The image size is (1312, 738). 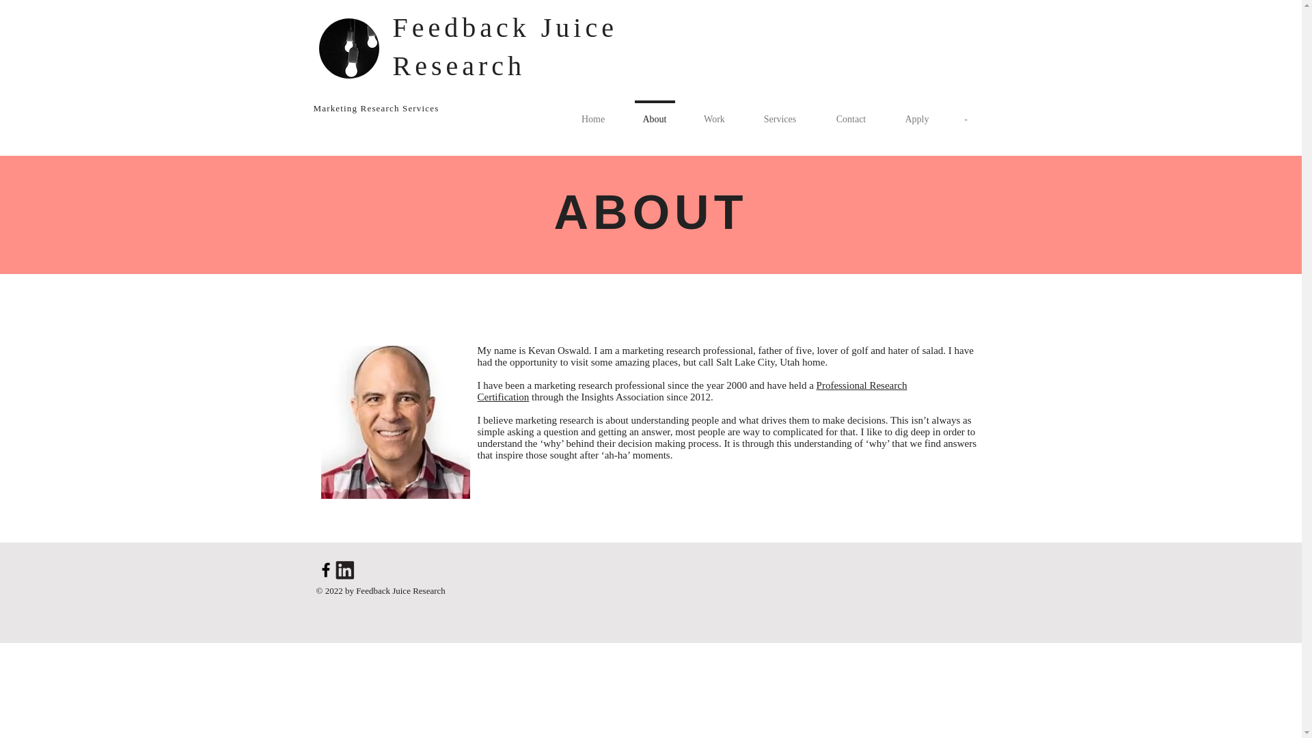 What do you see at coordinates (376, 108) in the screenshot?
I see `Marketing Research Services` at bounding box center [376, 108].